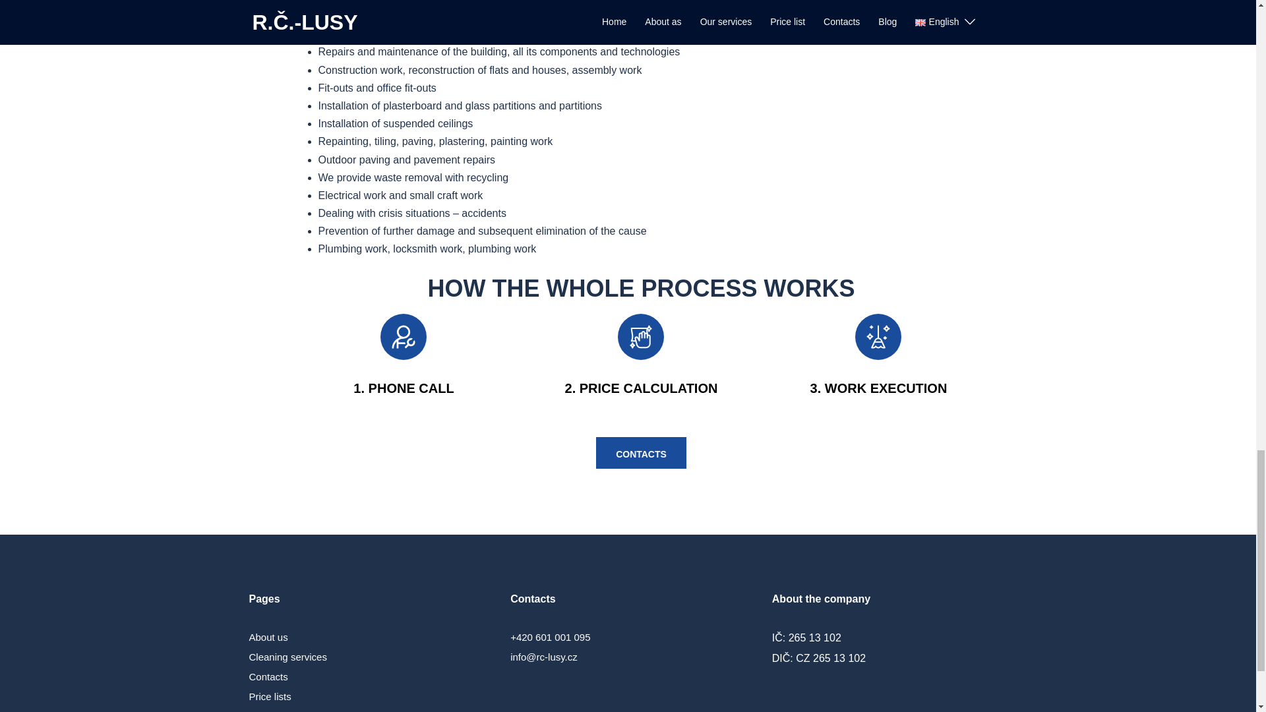 Image resolution: width=1266 pixels, height=712 pixels. What do you see at coordinates (641, 452) in the screenshot?
I see `CONTACTS` at bounding box center [641, 452].